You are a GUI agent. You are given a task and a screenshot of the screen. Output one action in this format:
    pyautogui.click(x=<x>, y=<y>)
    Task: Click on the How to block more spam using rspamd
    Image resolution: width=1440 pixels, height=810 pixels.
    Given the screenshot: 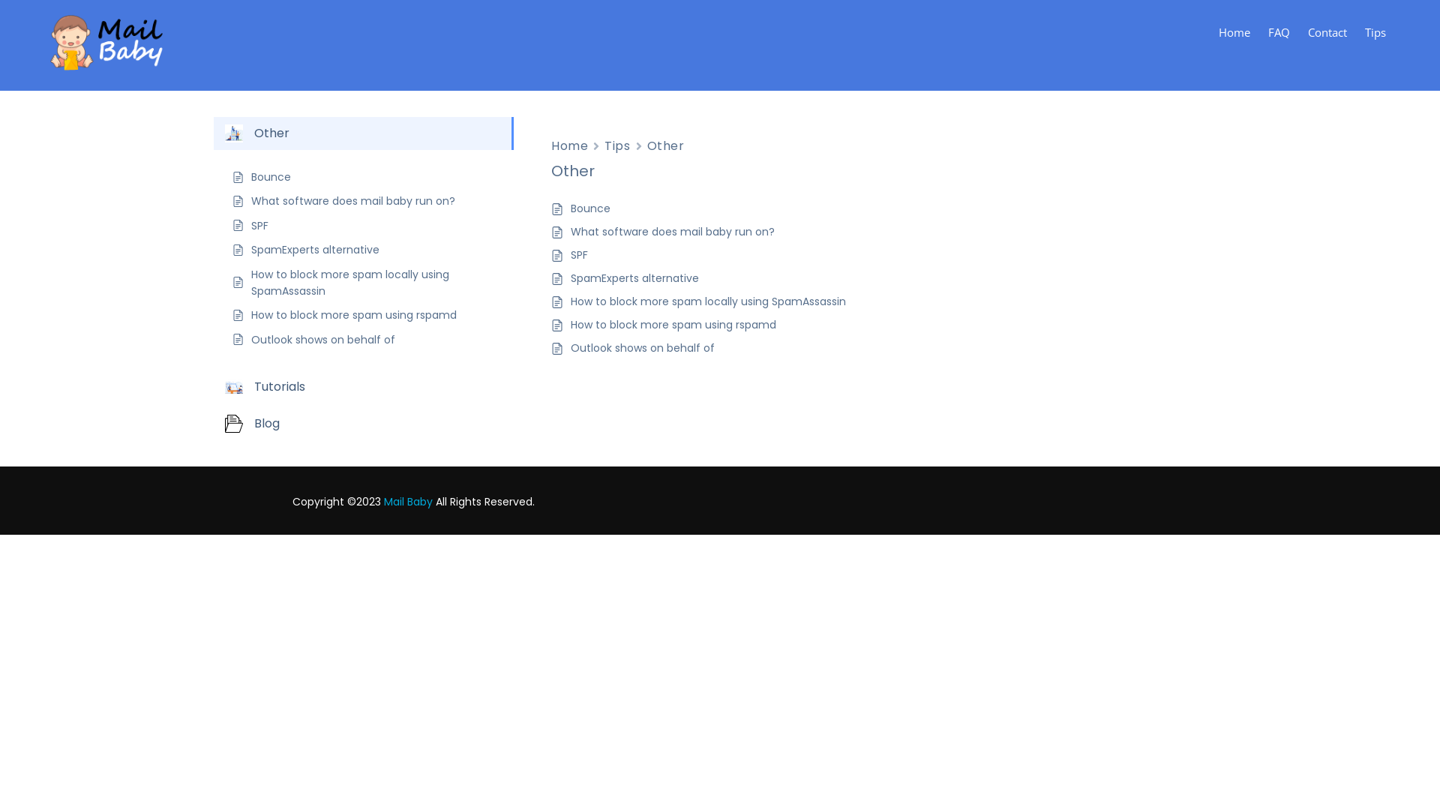 What is the action you would take?
    pyautogui.click(x=673, y=325)
    